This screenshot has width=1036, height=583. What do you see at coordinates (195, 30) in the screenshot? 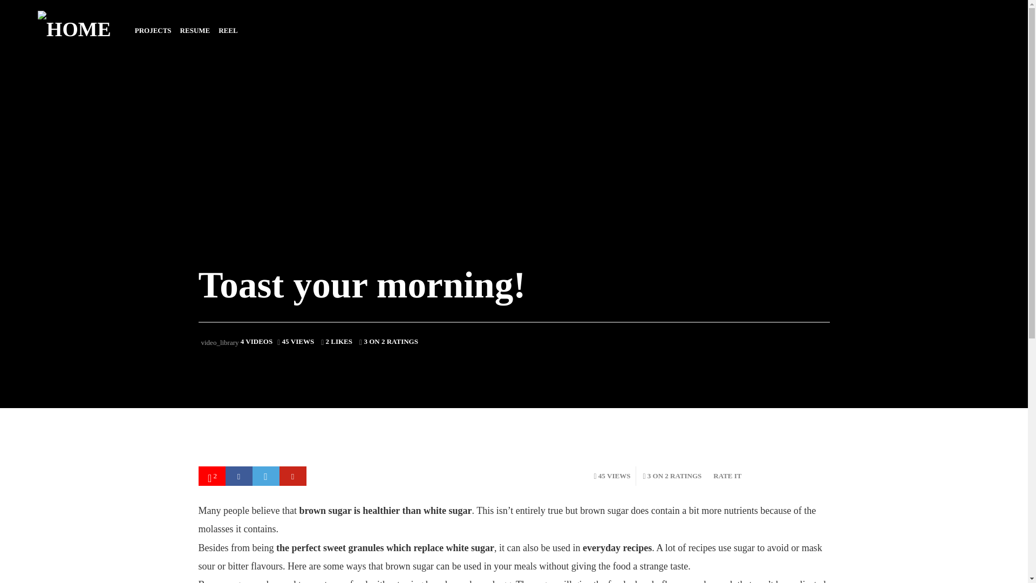
I see `RESUME` at bounding box center [195, 30].